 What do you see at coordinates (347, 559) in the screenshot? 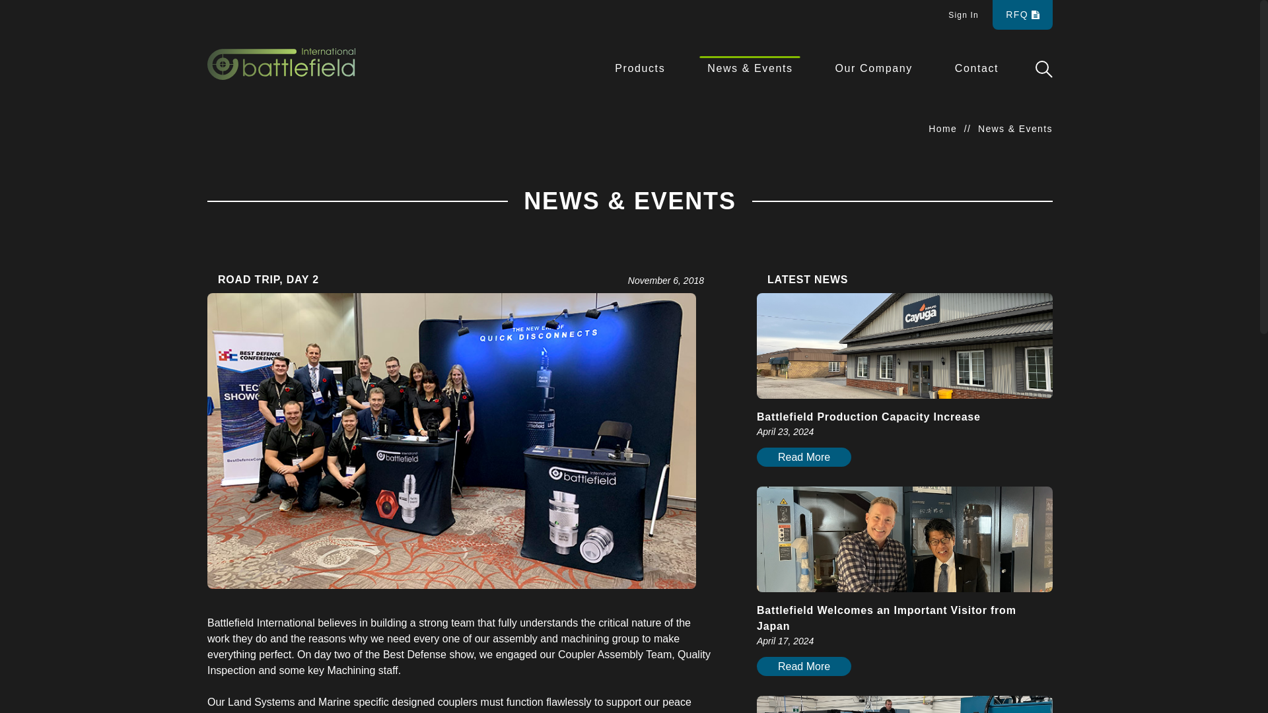
I see `Careers` at bounding box center [347, 559].